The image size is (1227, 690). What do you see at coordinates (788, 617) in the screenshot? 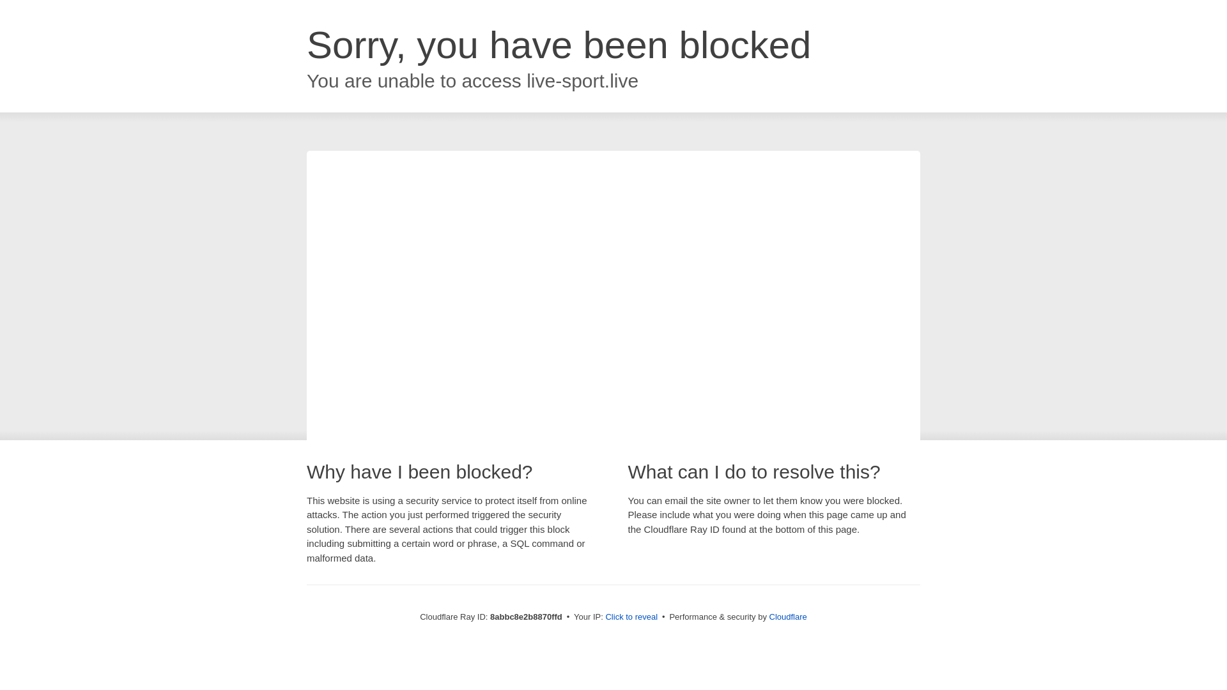
I see `Cloudflare` at bounding box center [788, 617].